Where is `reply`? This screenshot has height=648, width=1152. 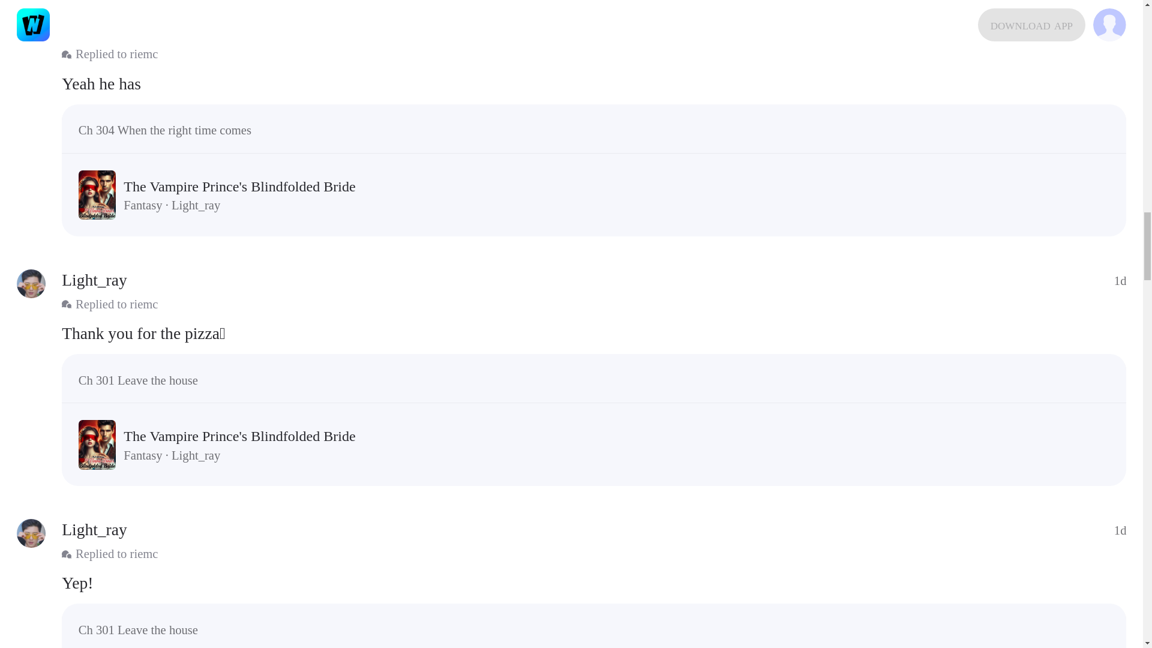 reply is located at coordinates (594, 583).